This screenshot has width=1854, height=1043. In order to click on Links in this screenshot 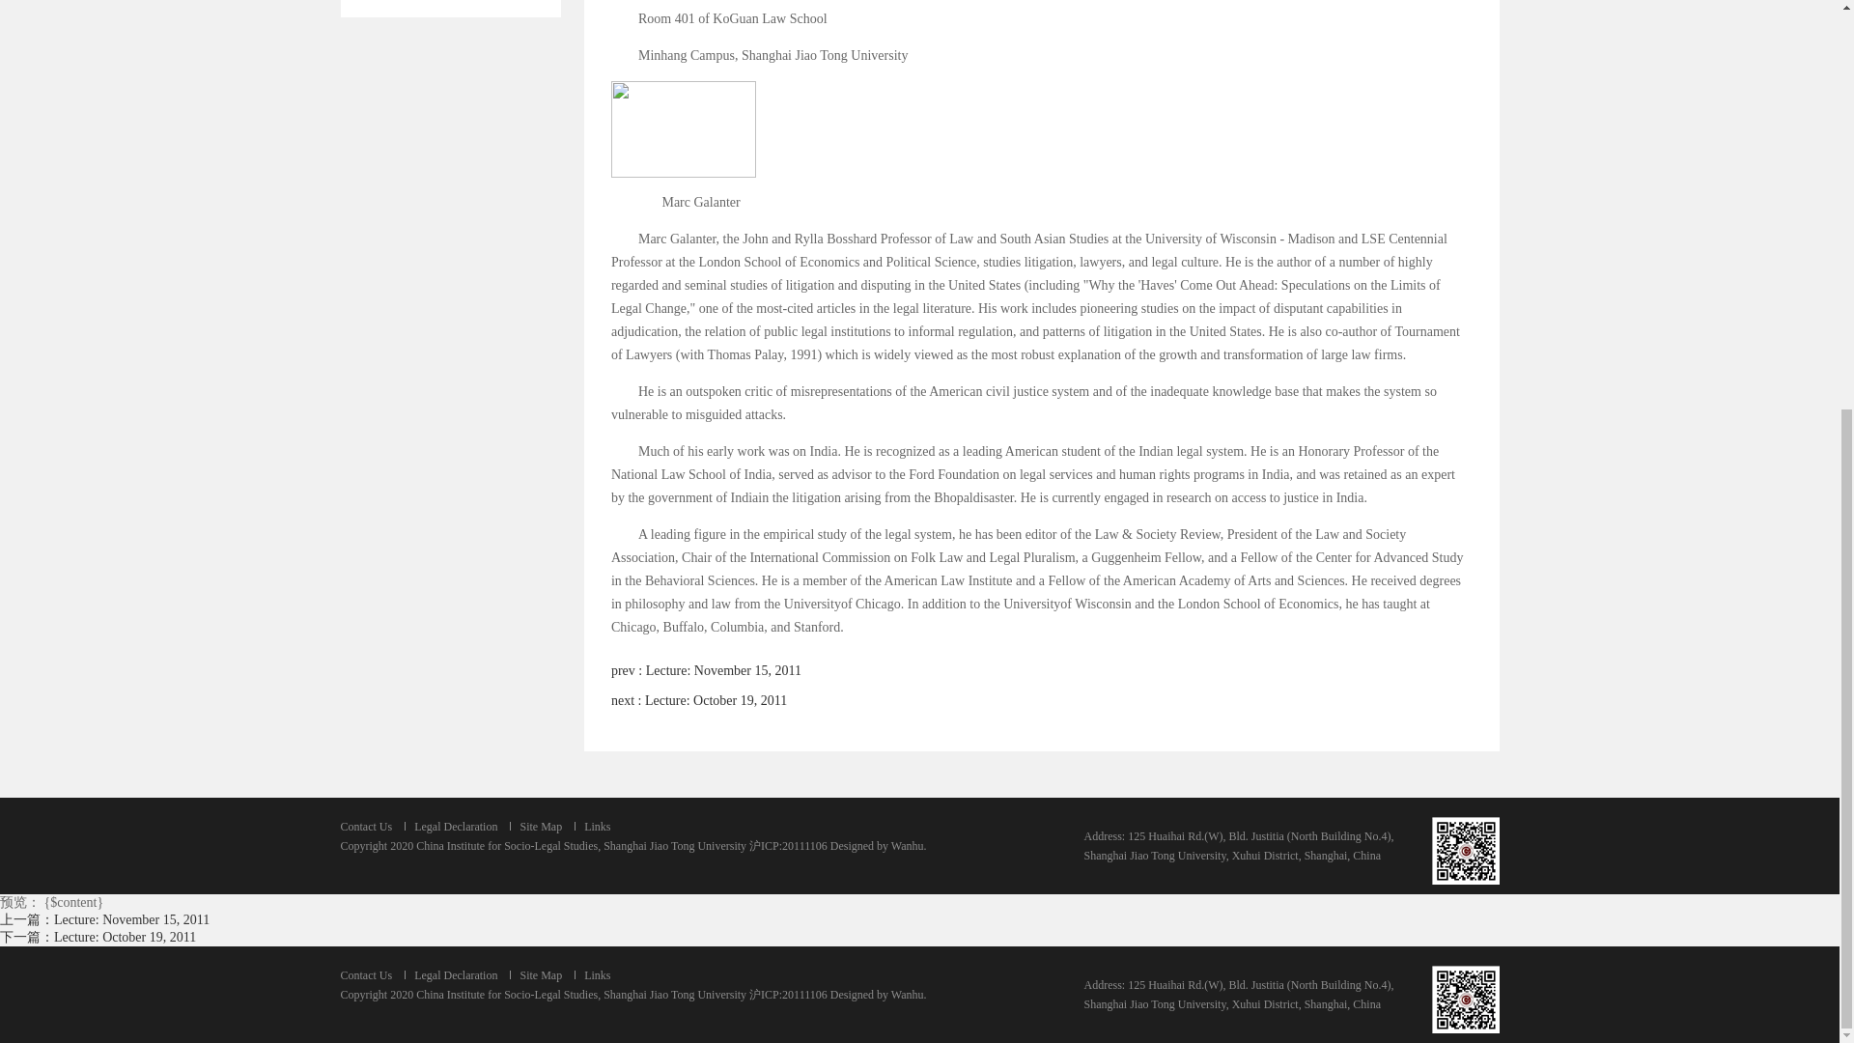, I will do `click(597, 826)`.